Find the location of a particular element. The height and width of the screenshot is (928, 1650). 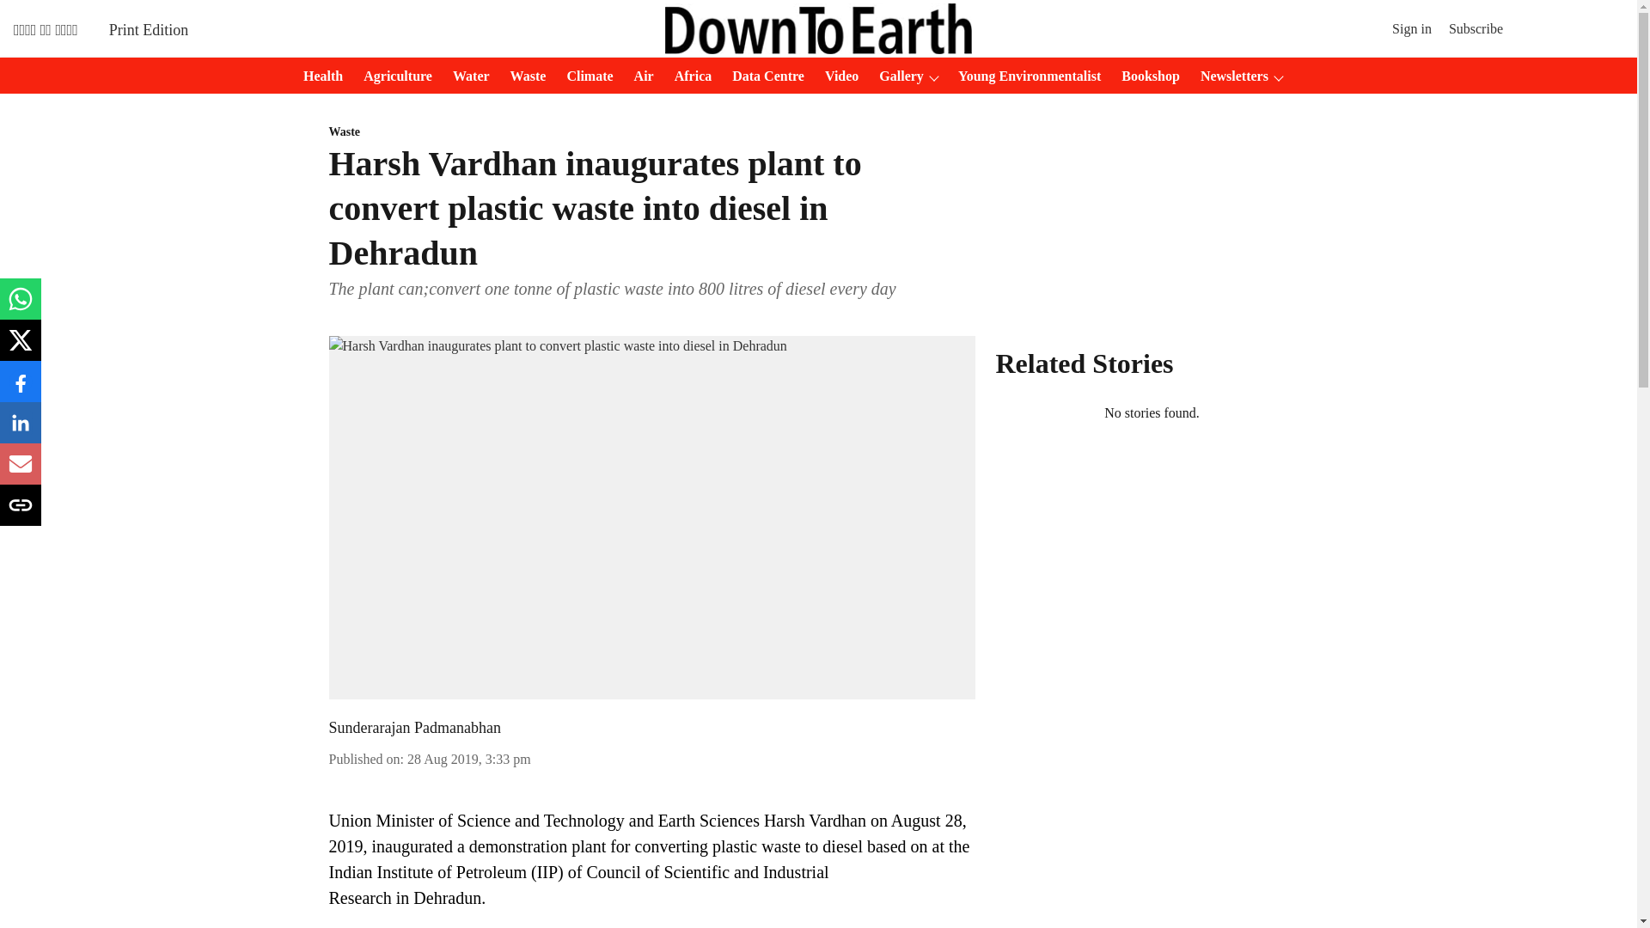

Bookshop is located at coordinates (1145, 76).